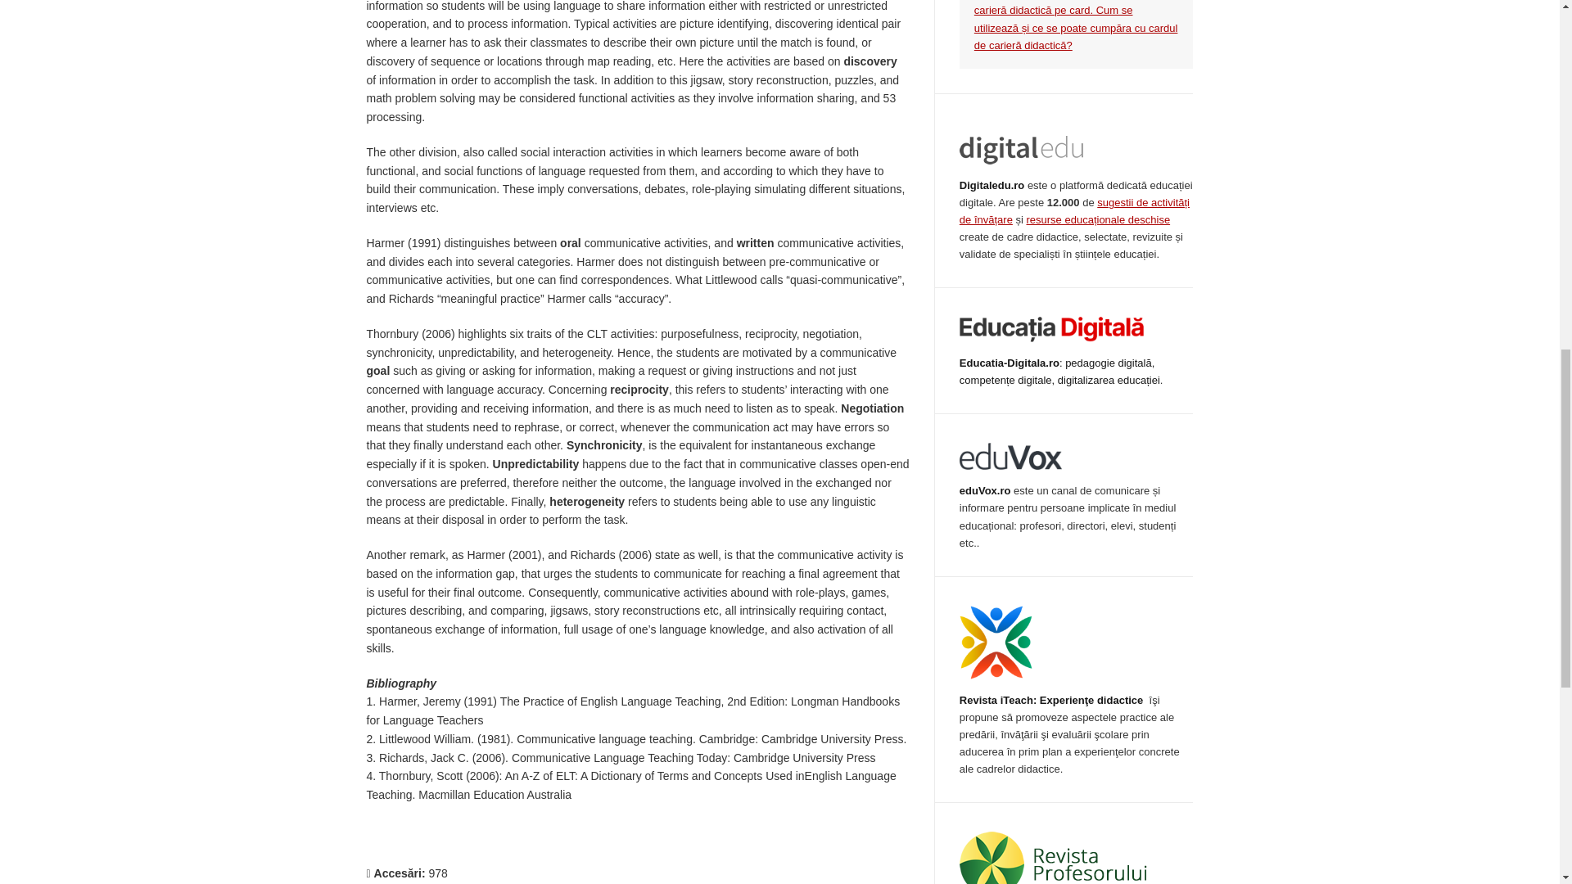  Describe the element at coordinates (992, 185) in the screenshot. I see `Digitaledu.ro` at that location.